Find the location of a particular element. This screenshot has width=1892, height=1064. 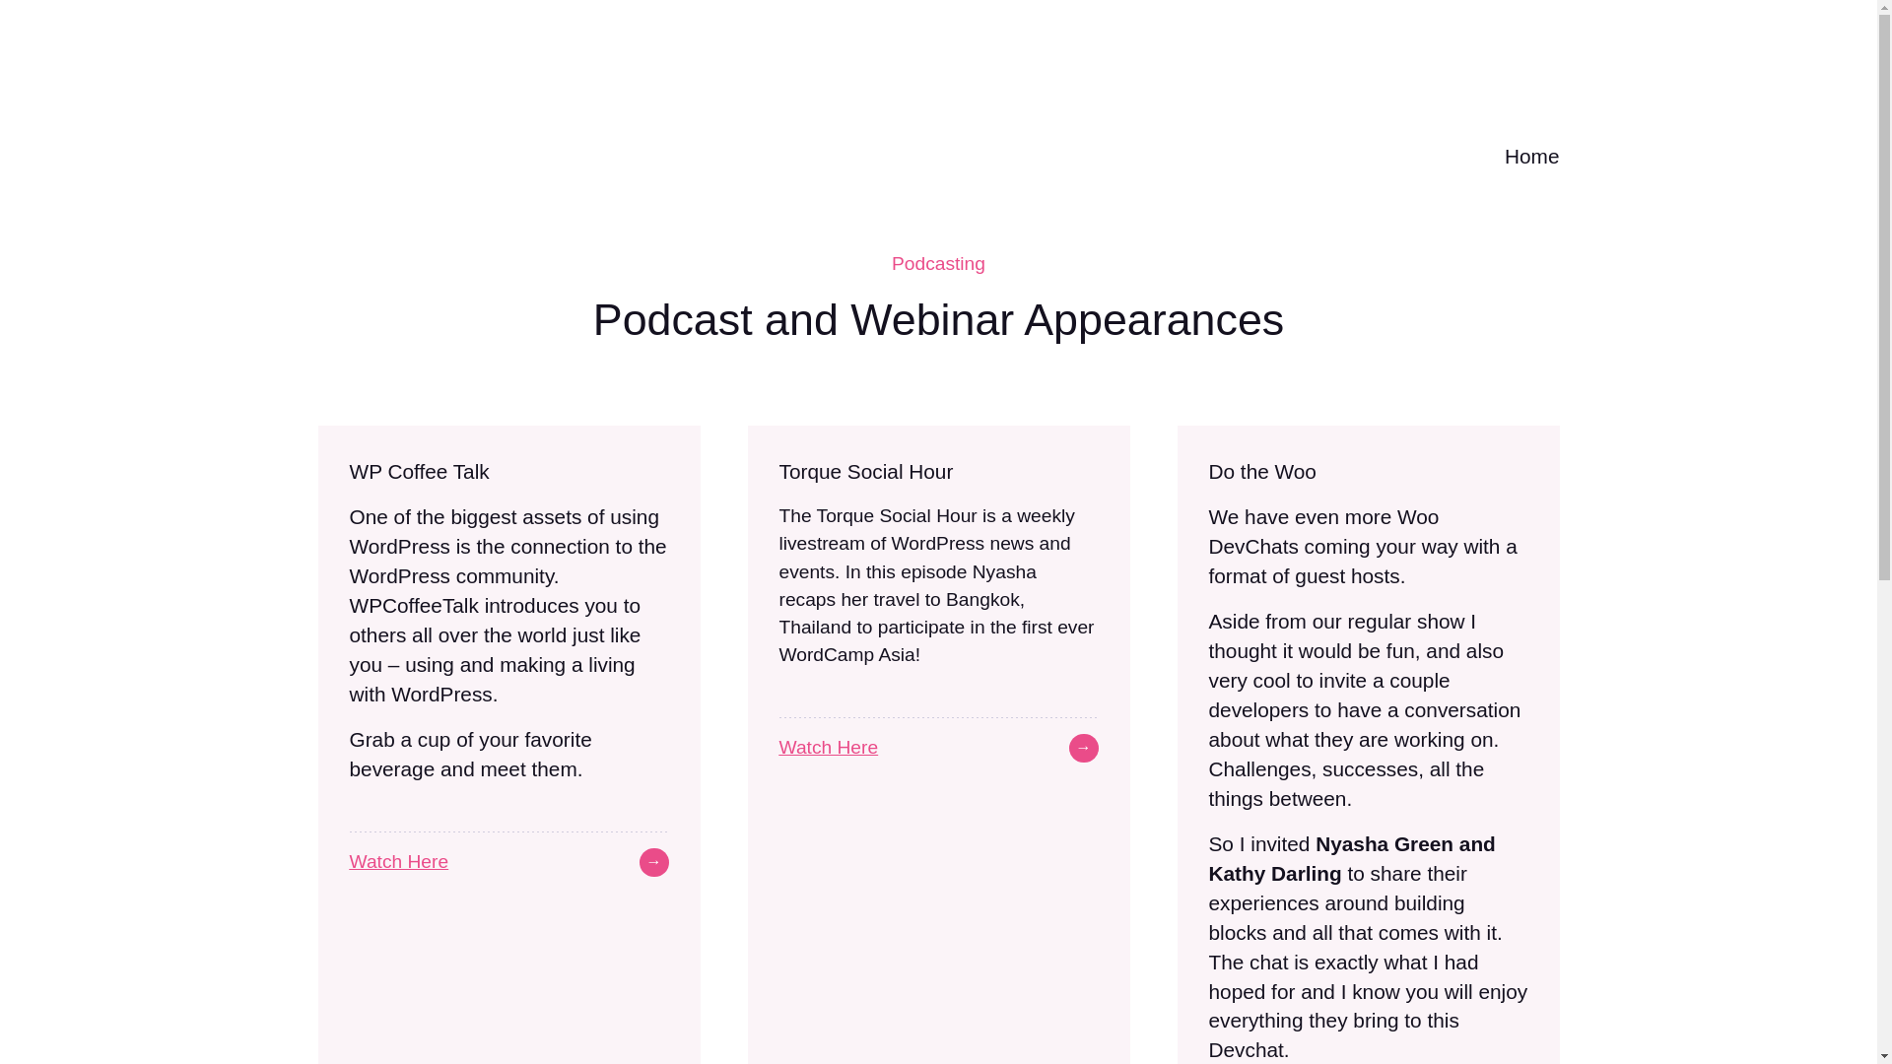

Watch Here is located at coordinates (828, 747).